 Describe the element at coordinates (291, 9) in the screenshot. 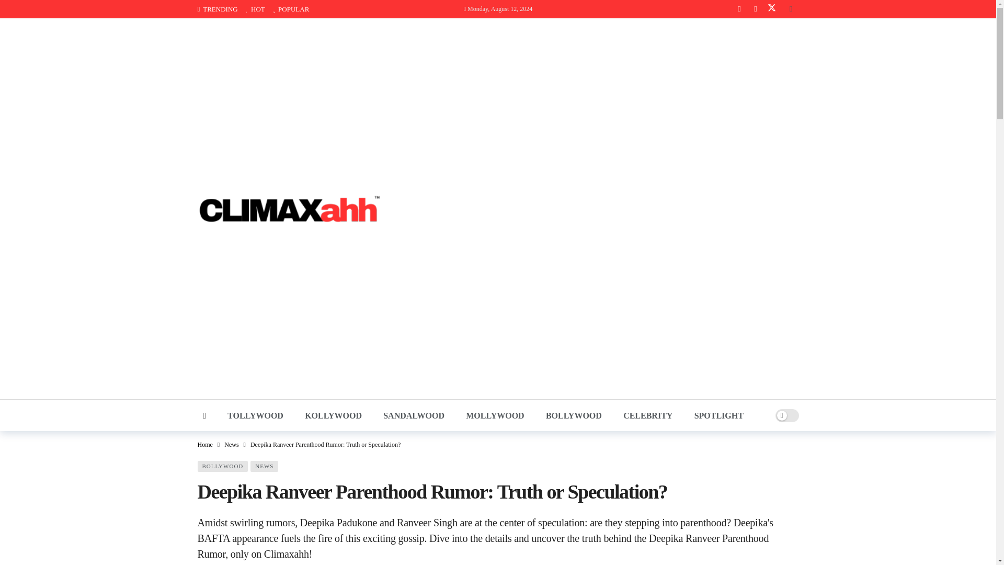

I see `POPULAR` at that location.